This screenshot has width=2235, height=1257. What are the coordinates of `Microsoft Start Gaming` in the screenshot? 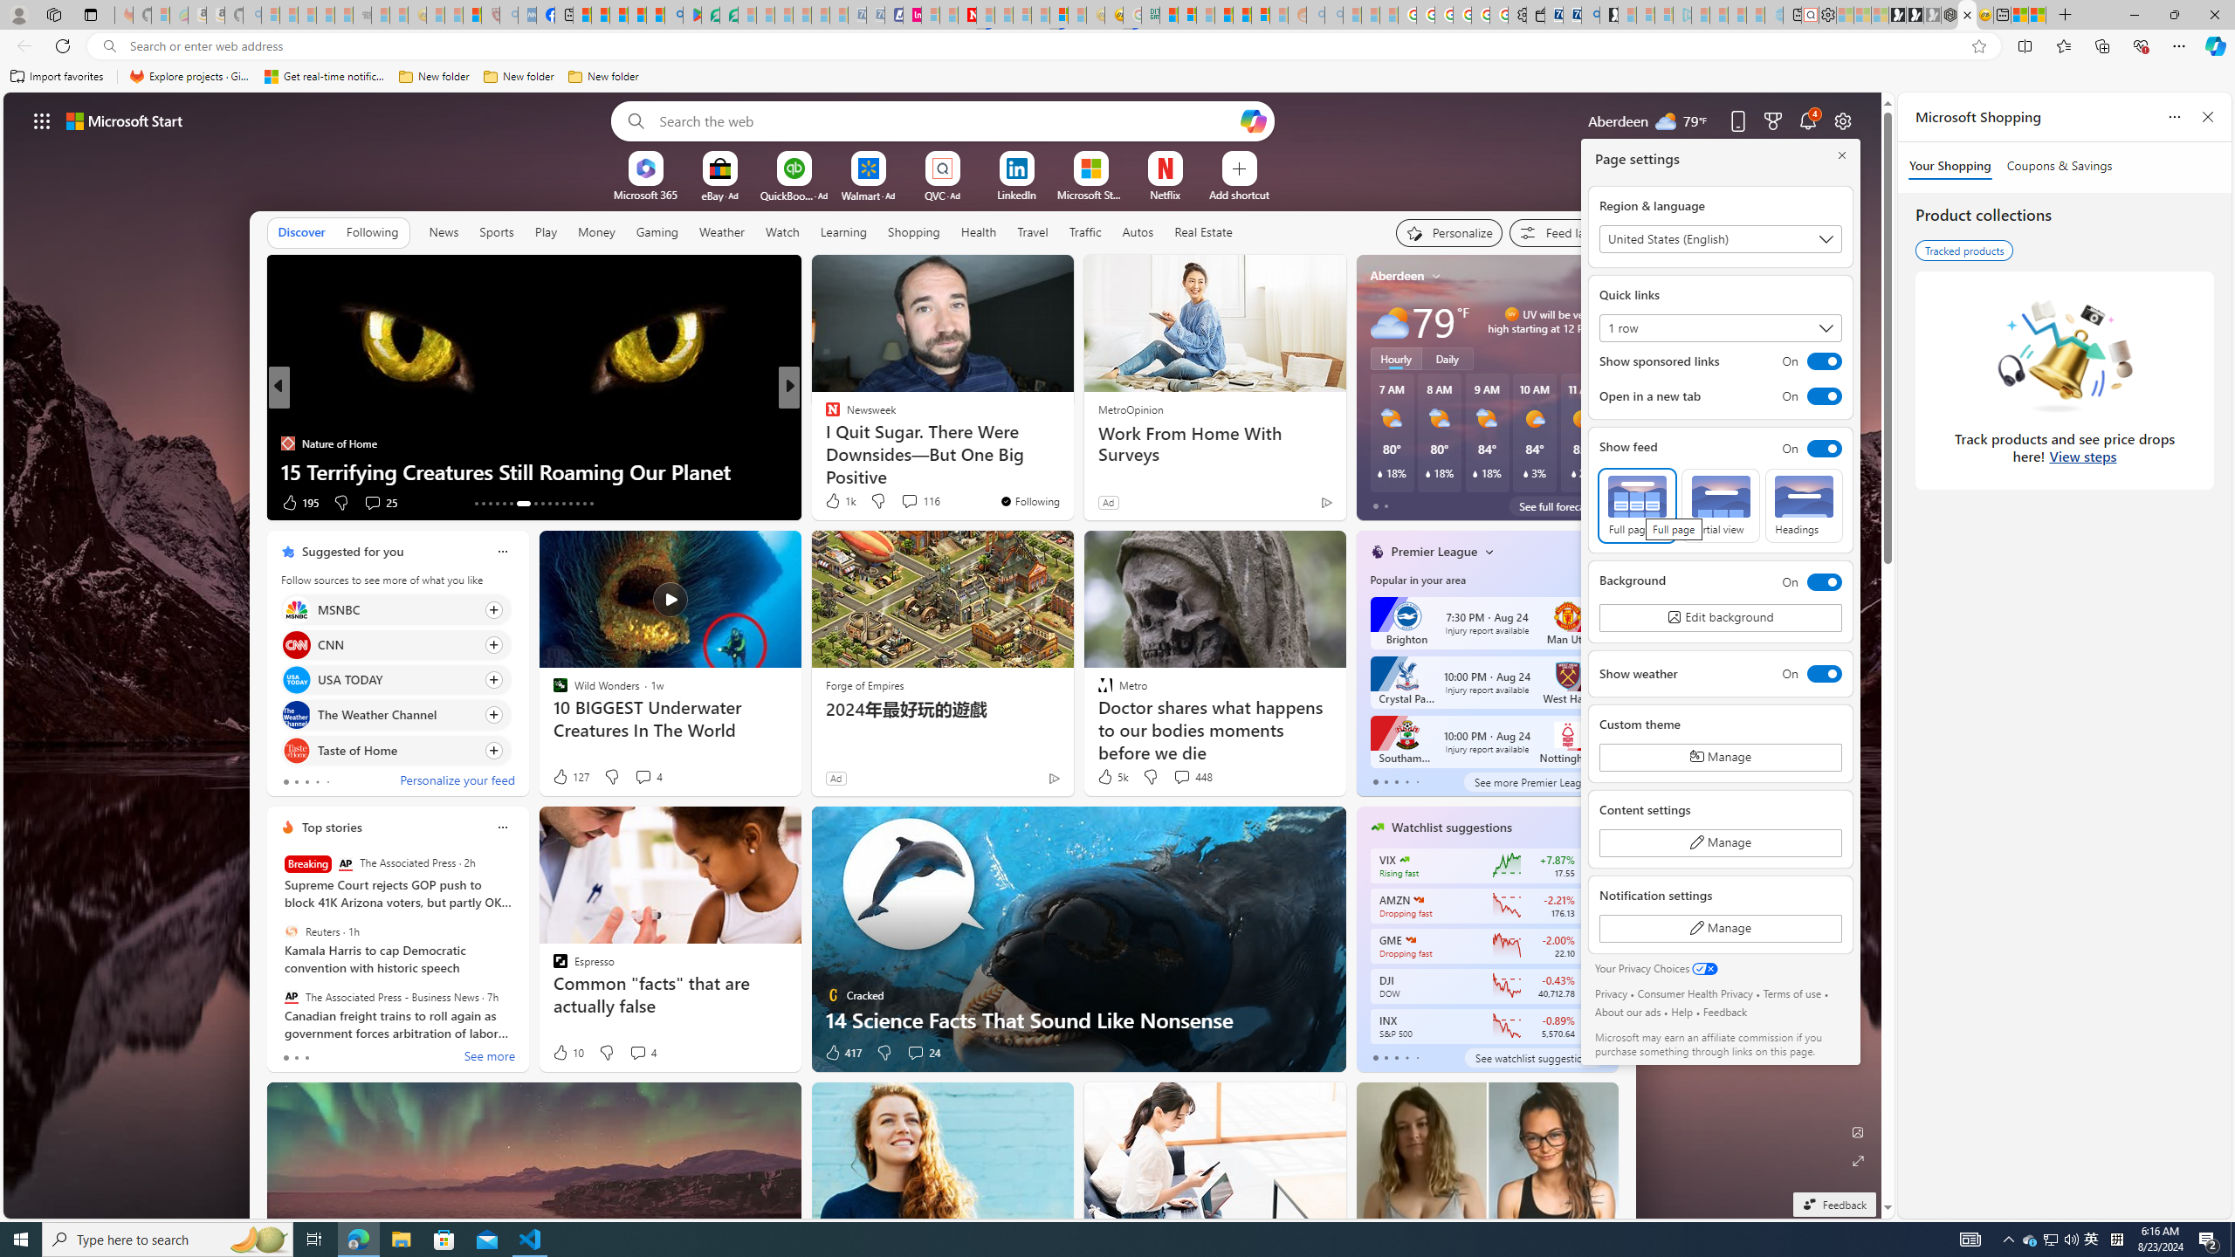 It's located at (1608, 15).